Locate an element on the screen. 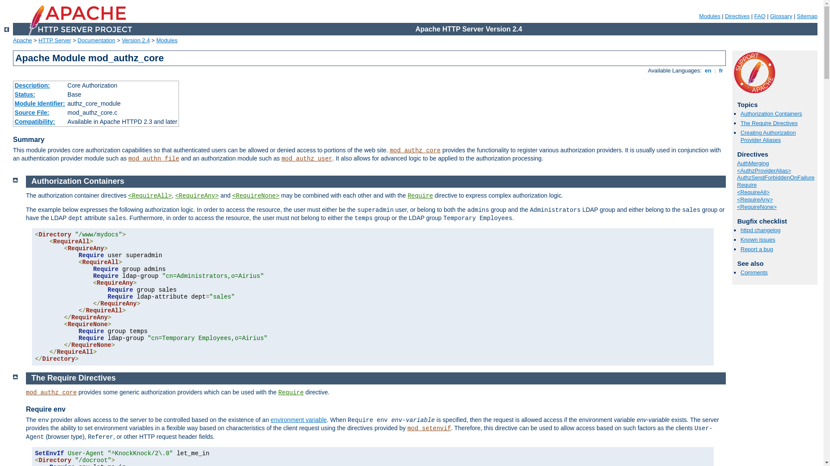 Image resolution: width=830 pixels, height=466 pixels. The Require Directives is located at coordinates (769, 123).